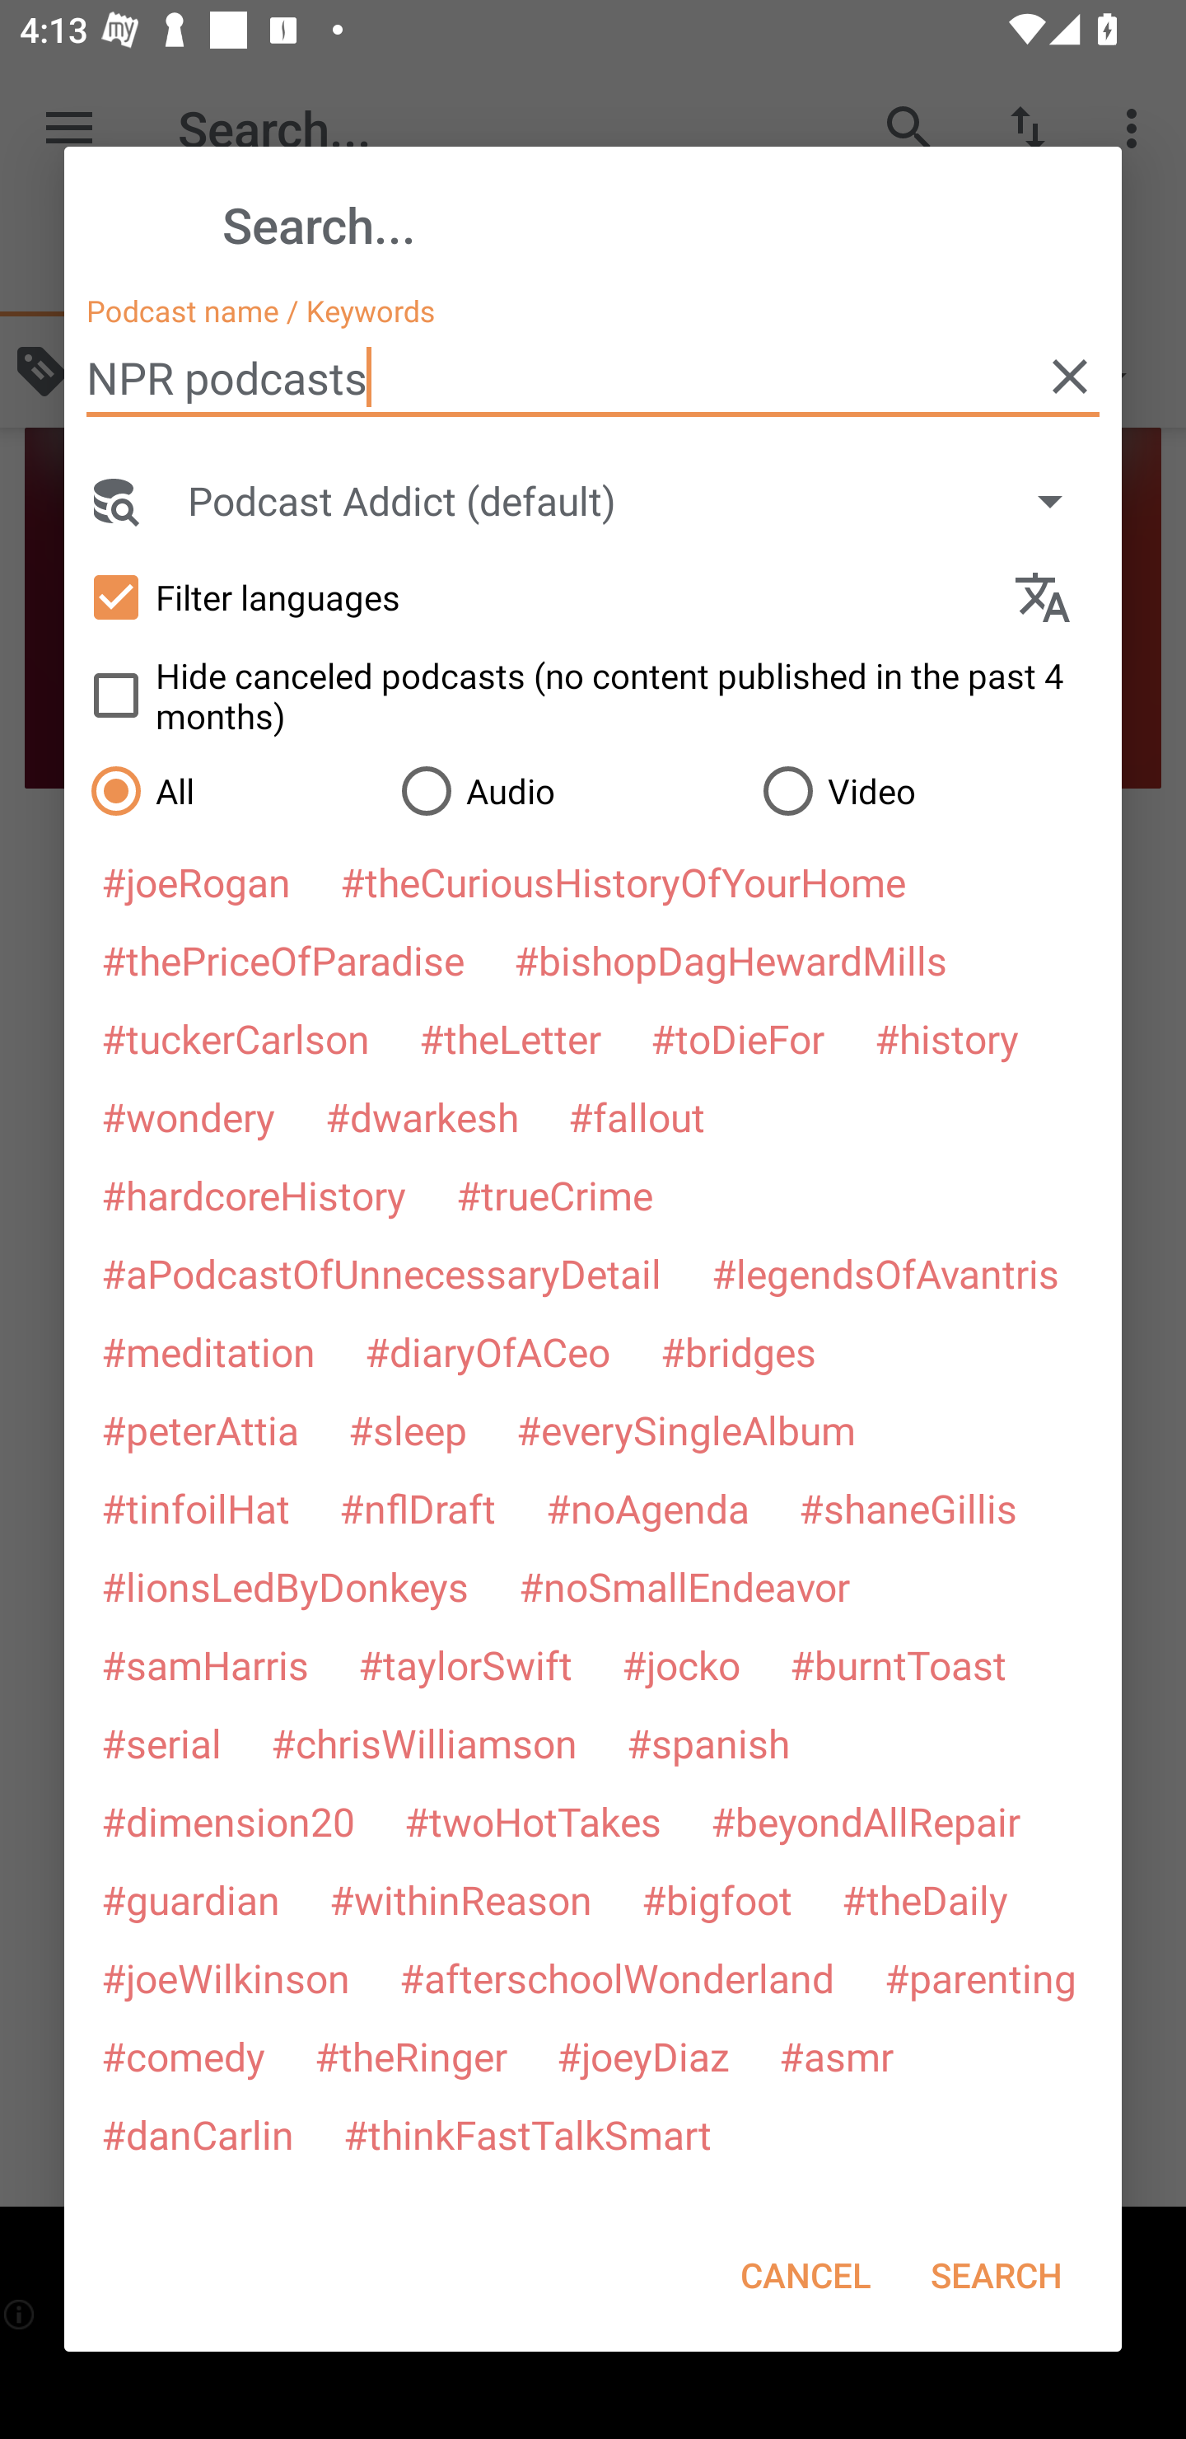 The width and height of the screenshot is (1186, 2439). What do you see at coordinates (533, 1821) in the screenshot?
I see `#twoHotTakes` at bounding box center [533, 1821].